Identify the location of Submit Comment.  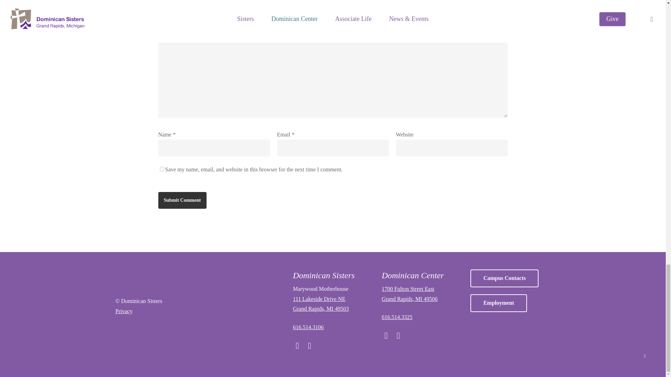
(182, 200).